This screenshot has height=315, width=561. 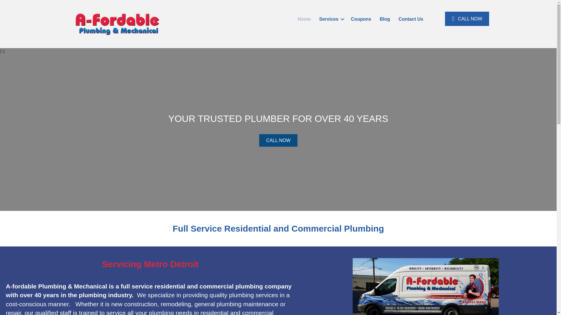 What do you see at coordinates (385, 19) in the screenshot?
I see `Blog` at bounding box center [385, 19].